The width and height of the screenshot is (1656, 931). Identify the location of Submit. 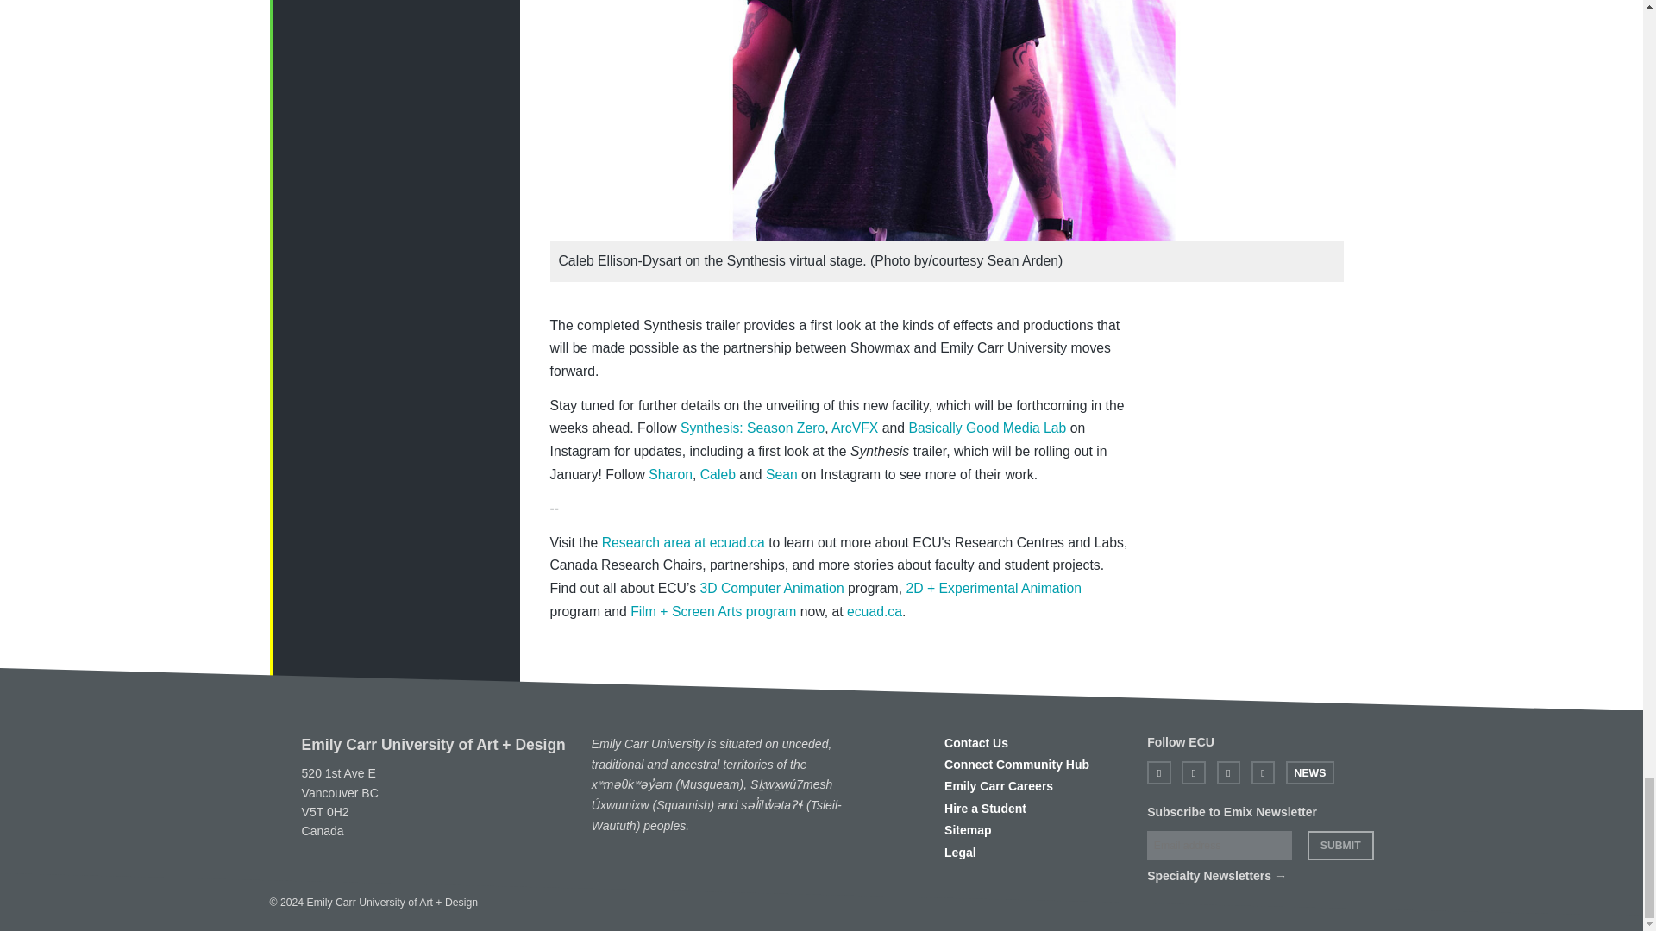
(1340, 845).